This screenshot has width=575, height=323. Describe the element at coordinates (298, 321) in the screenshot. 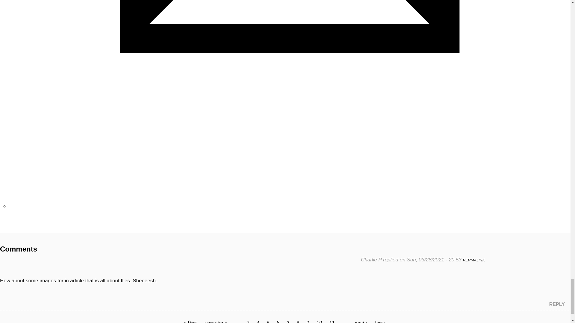

I see `Go to page 8` at that location.